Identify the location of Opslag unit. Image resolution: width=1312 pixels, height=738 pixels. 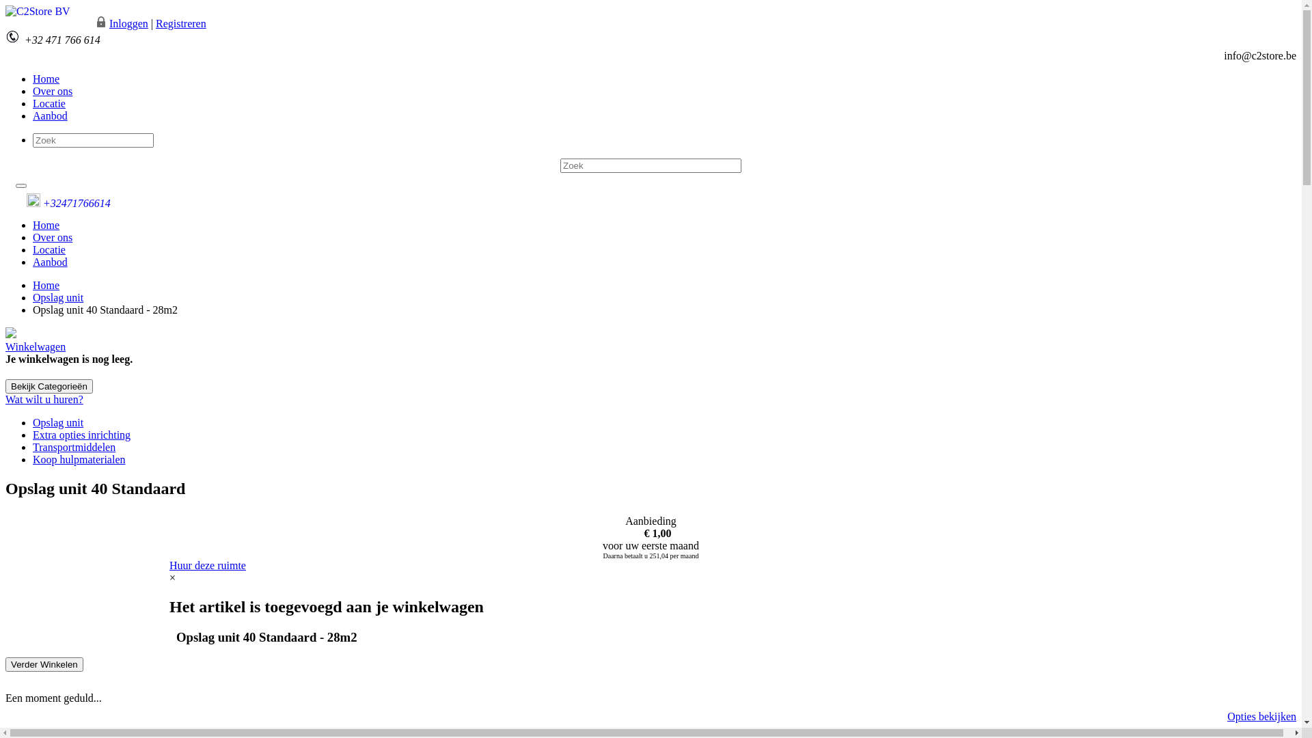
(58, 422).